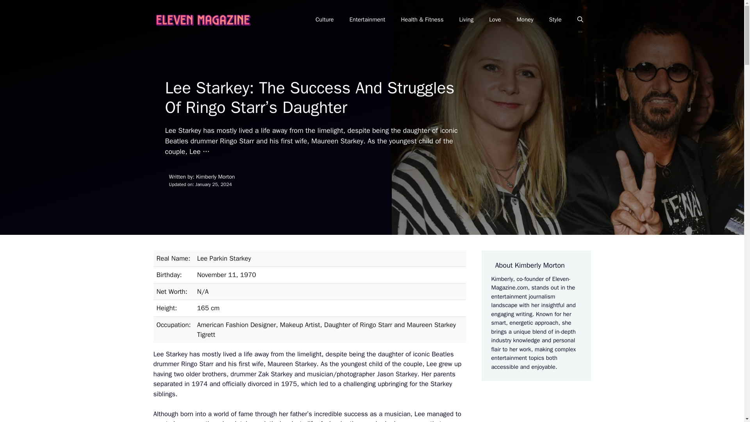 This screenshot has width=750, height=422. What do you see at coordinates (525, 20) in the screenshot?
I see `Money` at bounding box center [525, 20].